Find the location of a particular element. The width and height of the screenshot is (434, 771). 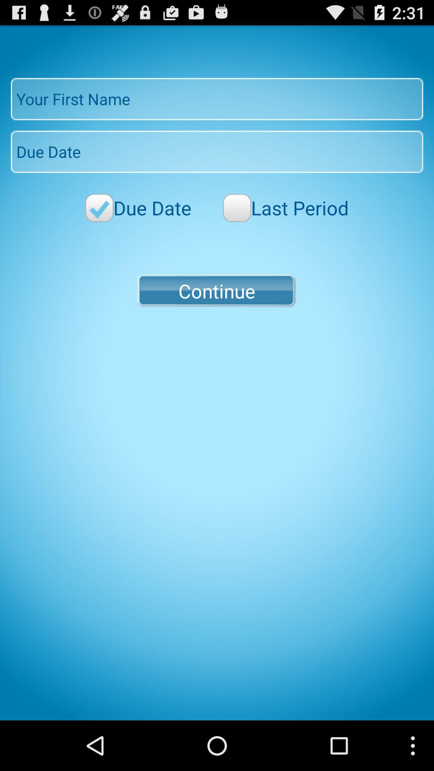

open continue button is located at coordinates (217, 291).